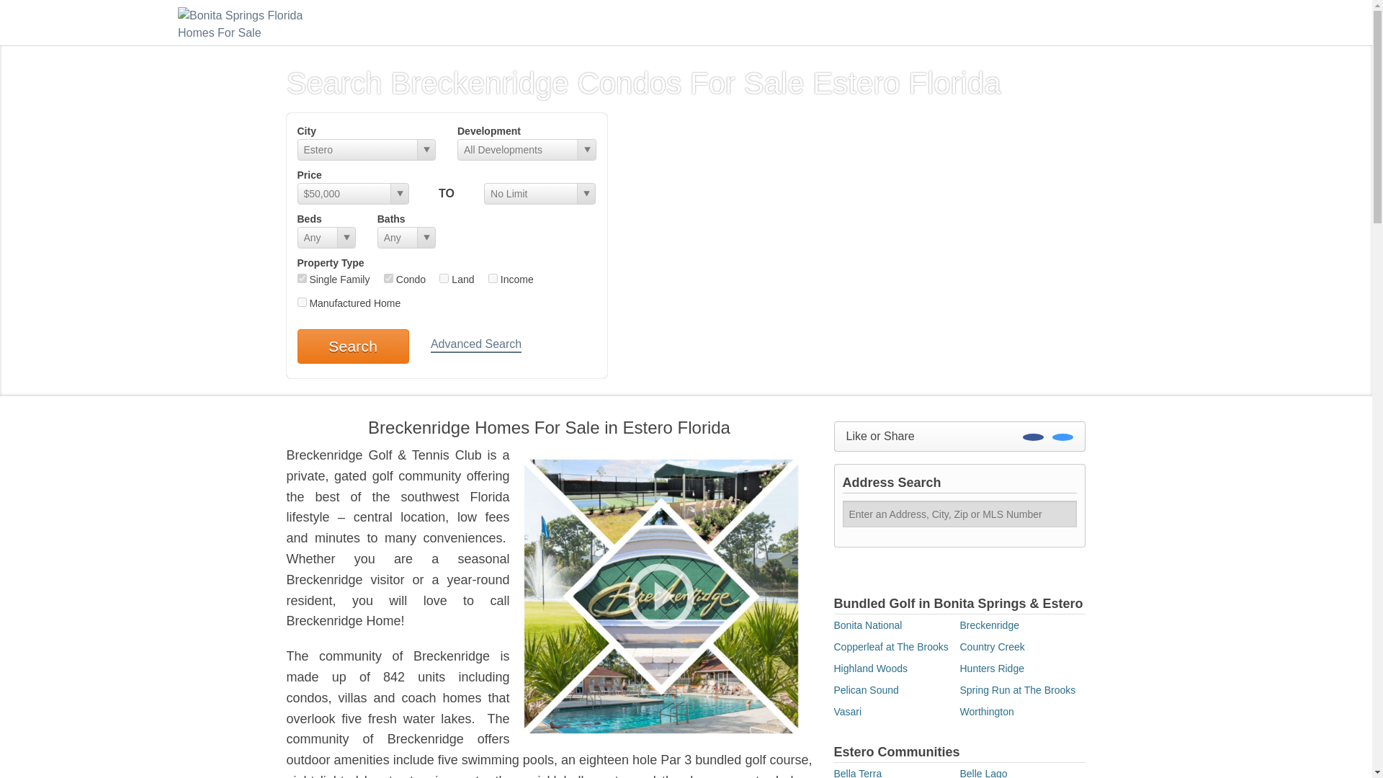 Image resolution: width=1383 pixels, height=778 pixels. Describe the element at coordinates (444, 278) in the screenshot. I see `lnd` at that location.